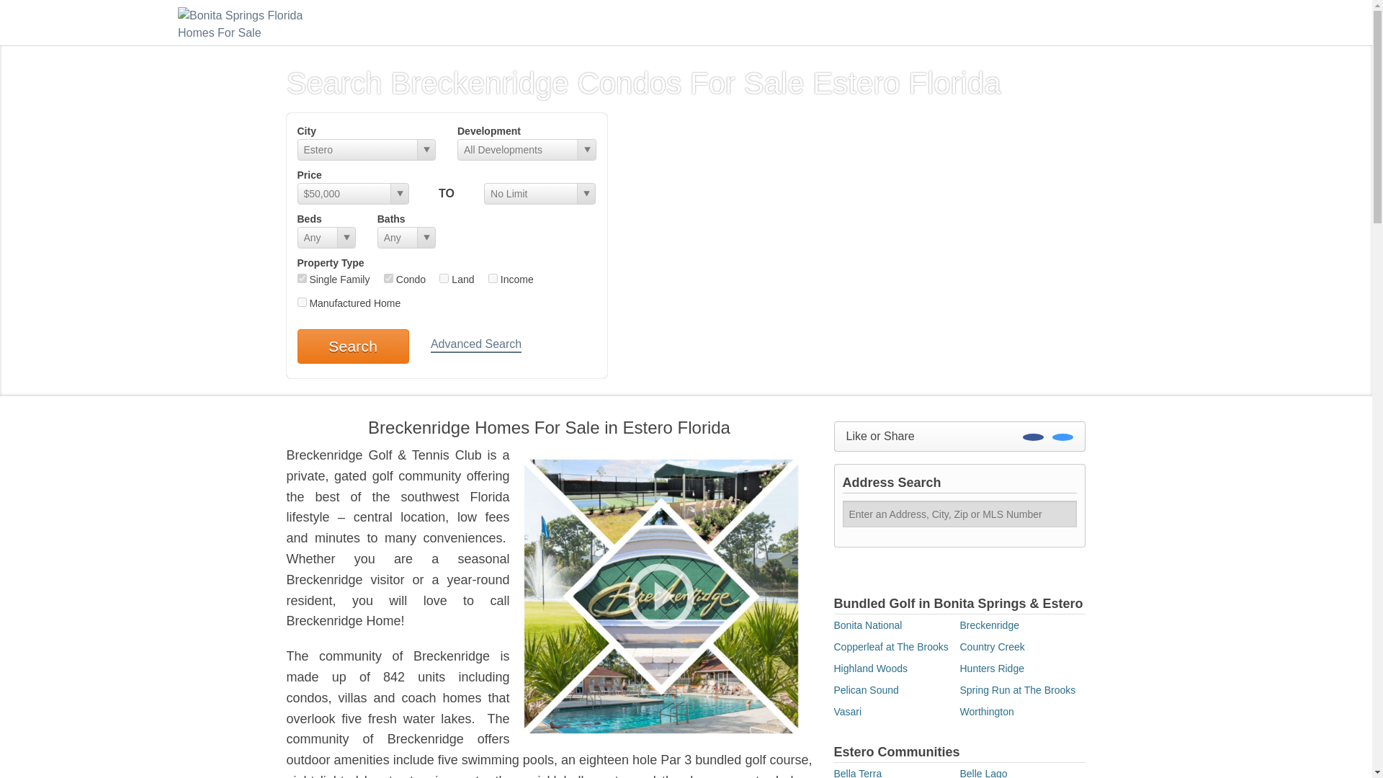 Image resolution: width=1383 pixels, height=778 pixels. Describe the element at coordinates (444, 278) in the screenshot. I see `lnd` at that location.